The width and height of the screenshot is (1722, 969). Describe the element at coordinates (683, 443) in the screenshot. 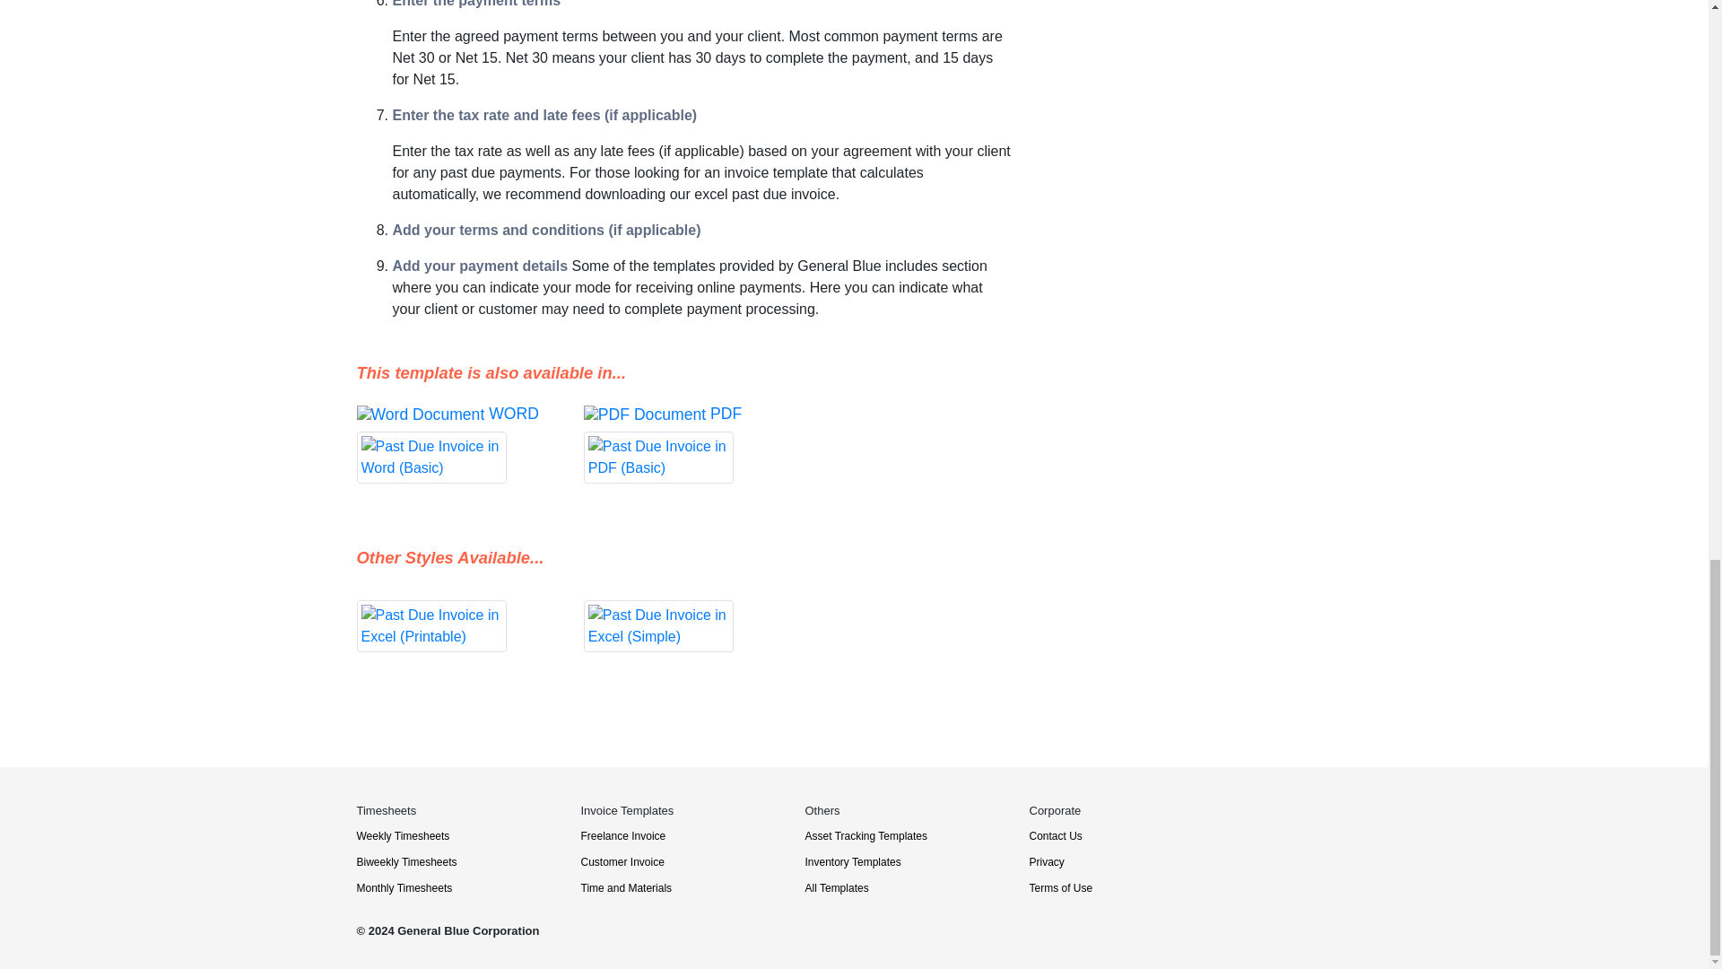

I see `past due invoice template in PDF` at that location.